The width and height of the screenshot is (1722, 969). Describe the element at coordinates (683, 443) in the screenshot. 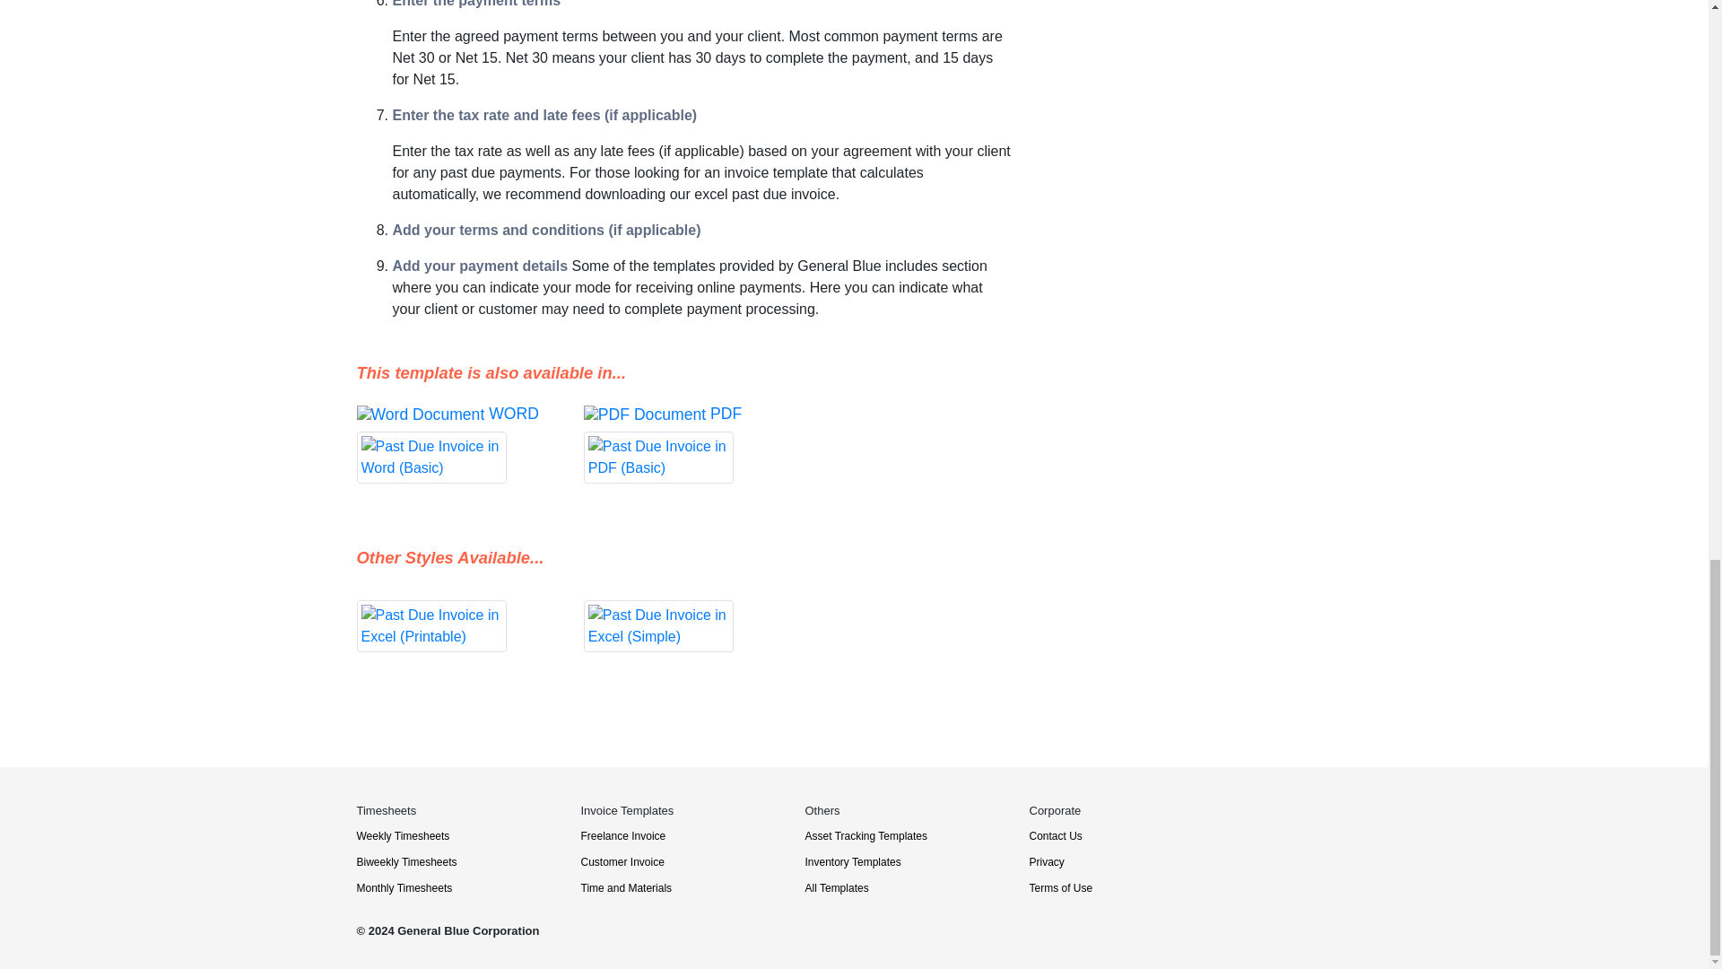

I see `past due invoice template in PDF` at that location.